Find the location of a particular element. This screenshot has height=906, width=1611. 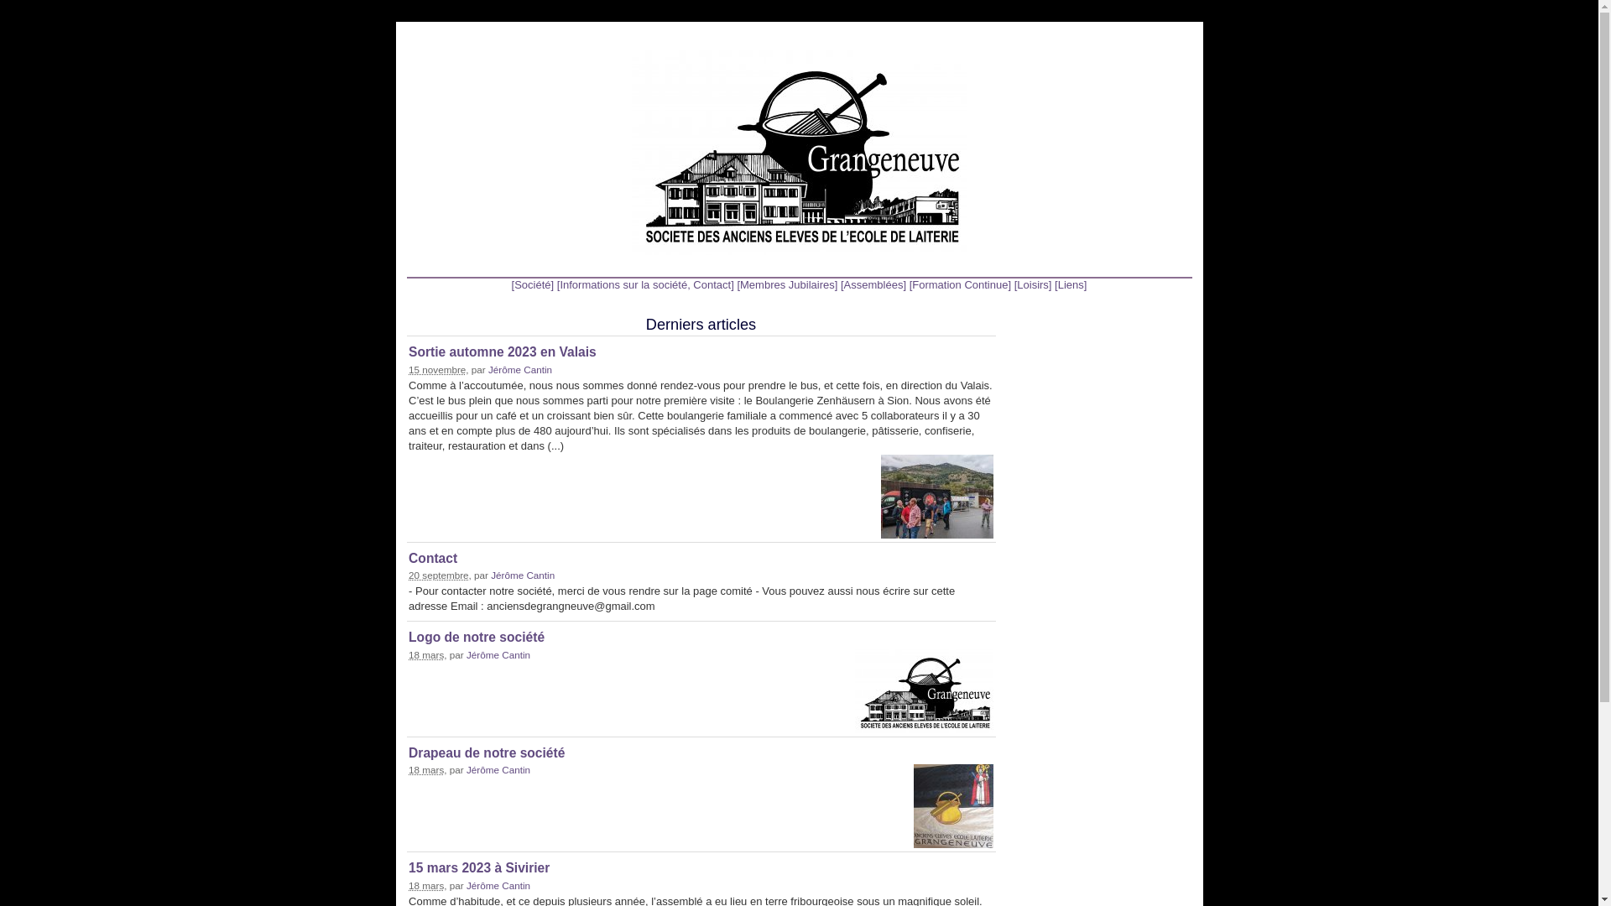

[Membres Jubilaires] is located at coordinates (787, 285).